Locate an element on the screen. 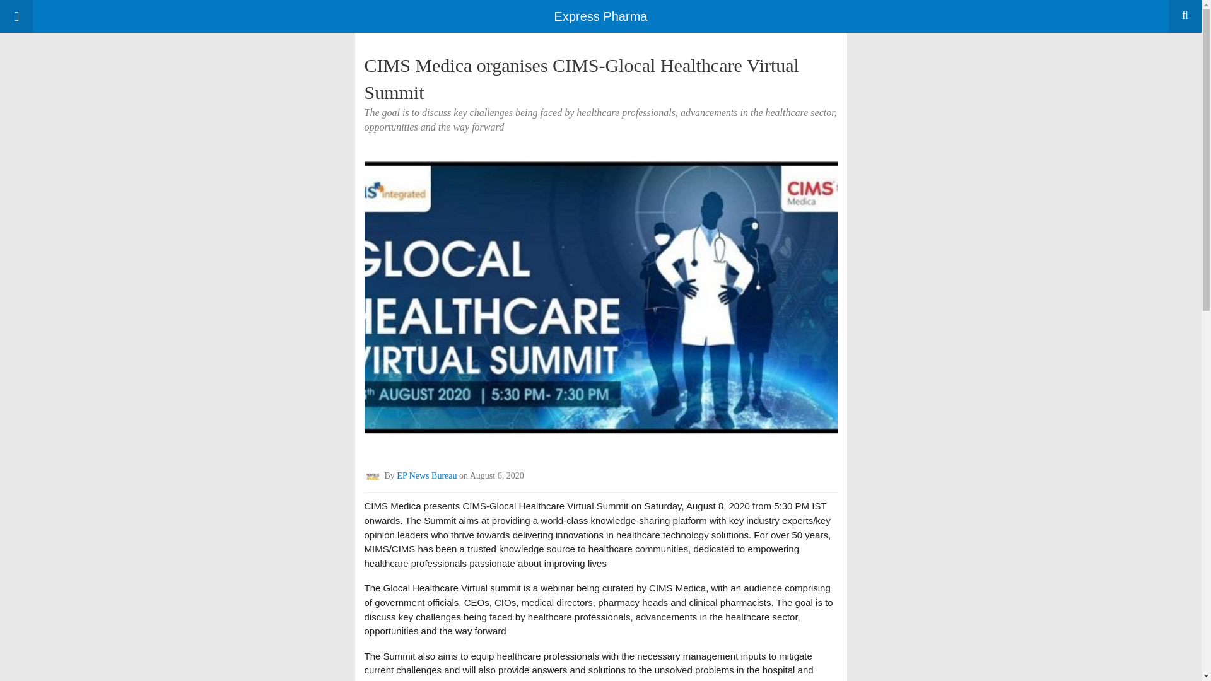 This screenshot has height=681, width=1211. EP News Bureau is located at coordinates (426, 476).